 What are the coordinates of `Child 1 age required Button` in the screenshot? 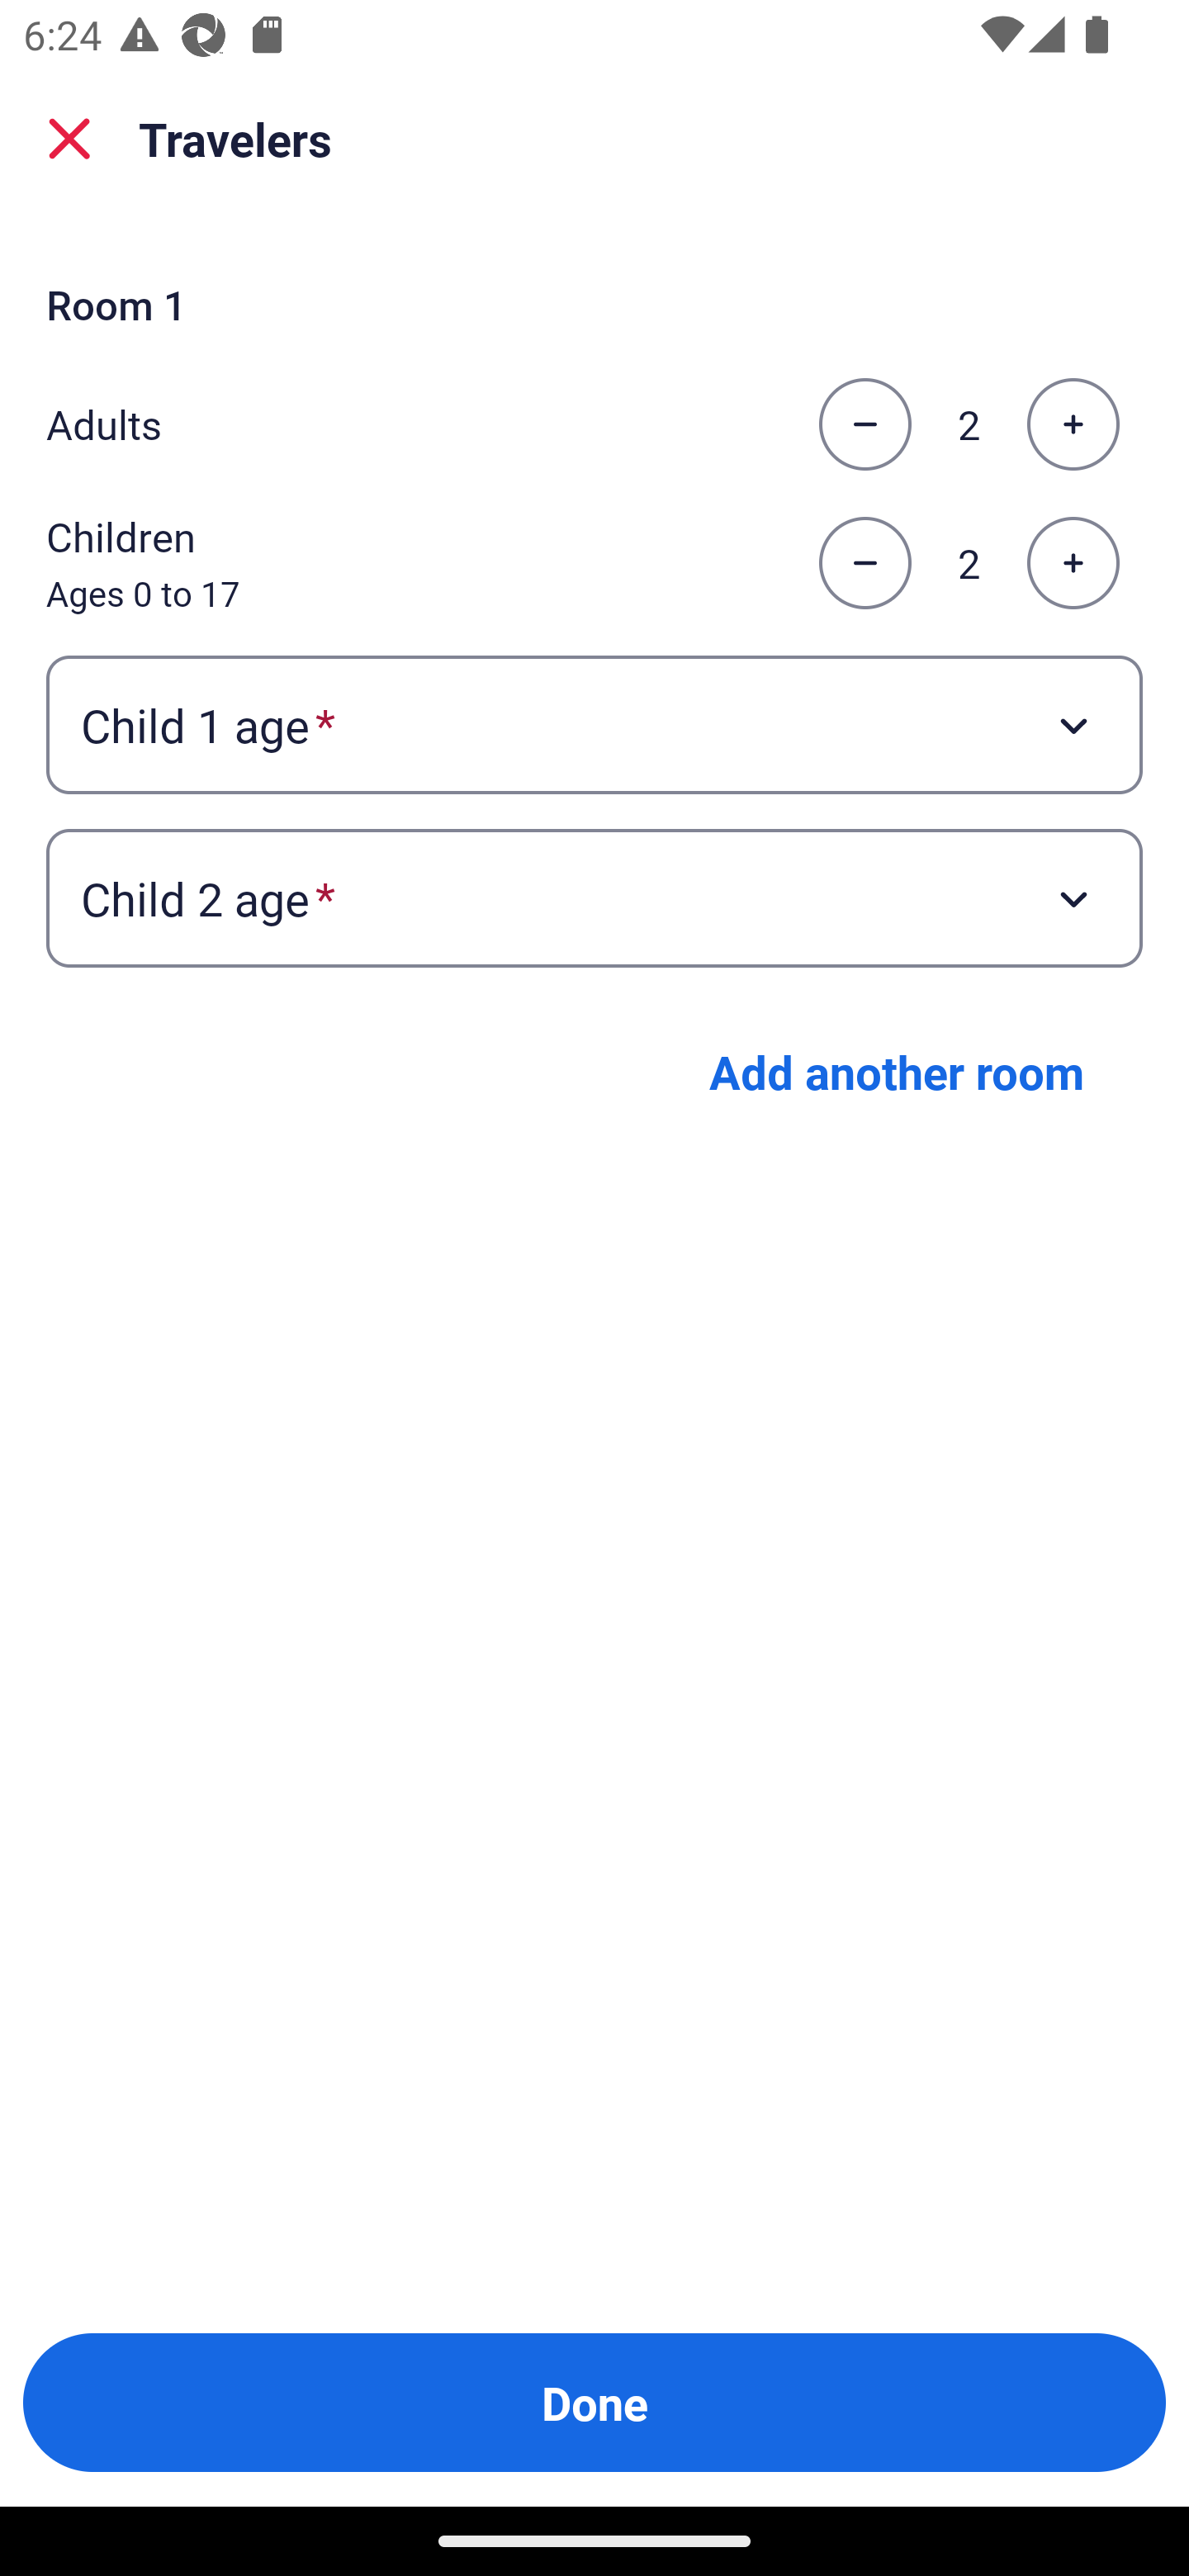 It's located at (594, 723).